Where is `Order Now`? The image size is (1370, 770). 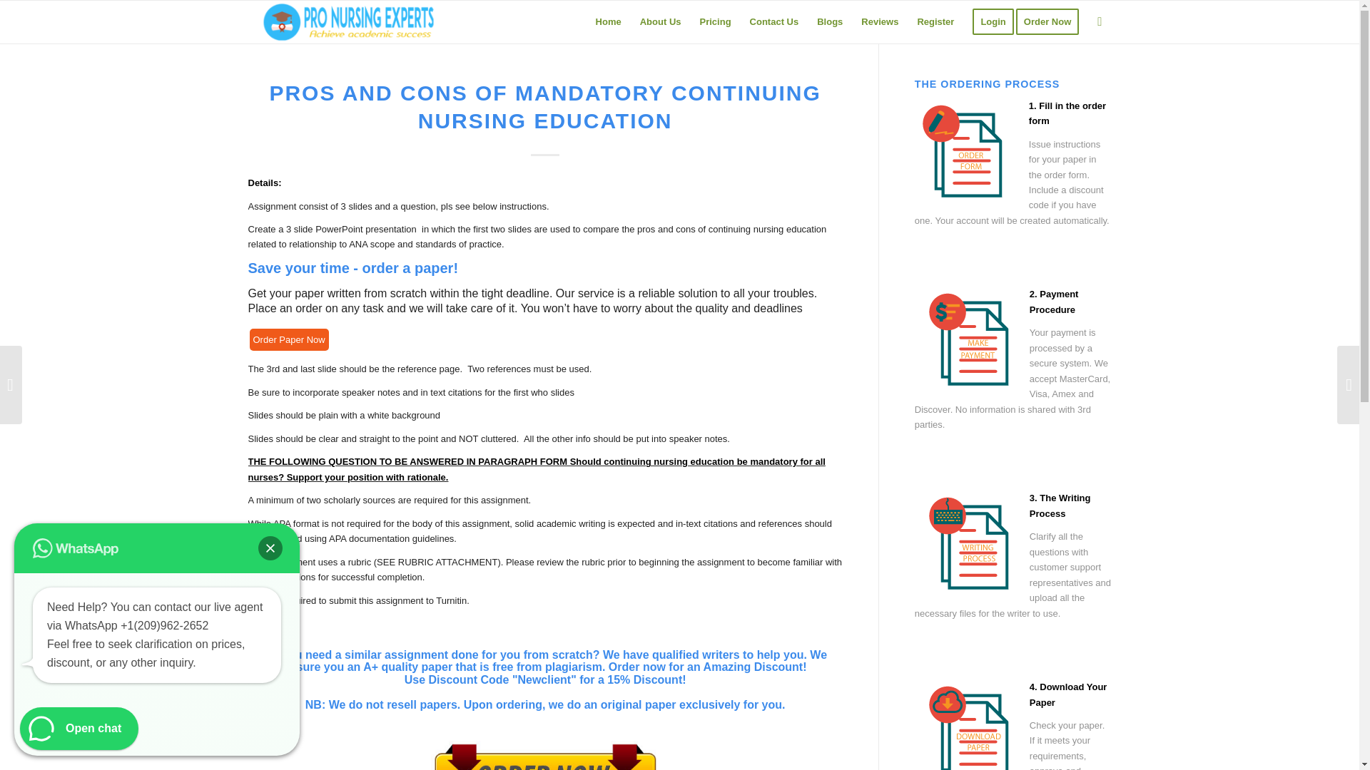 Order Now is located at coordinates (1052, 21).